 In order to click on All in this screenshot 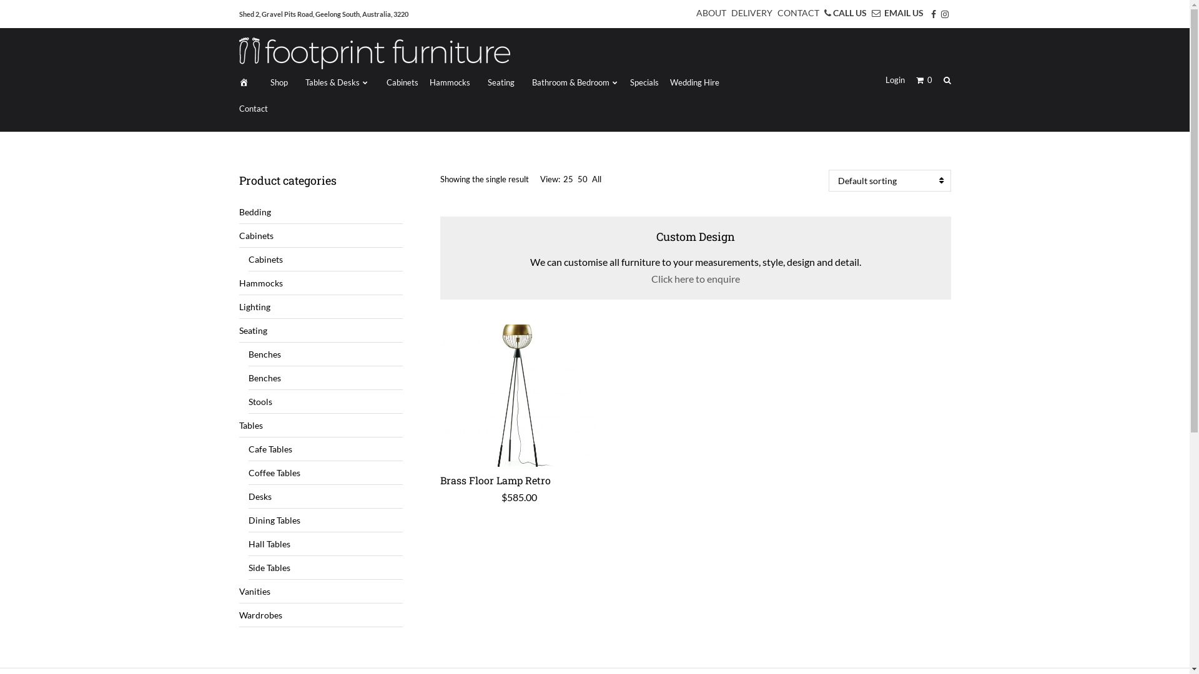, I will do `click(597, 179)`.